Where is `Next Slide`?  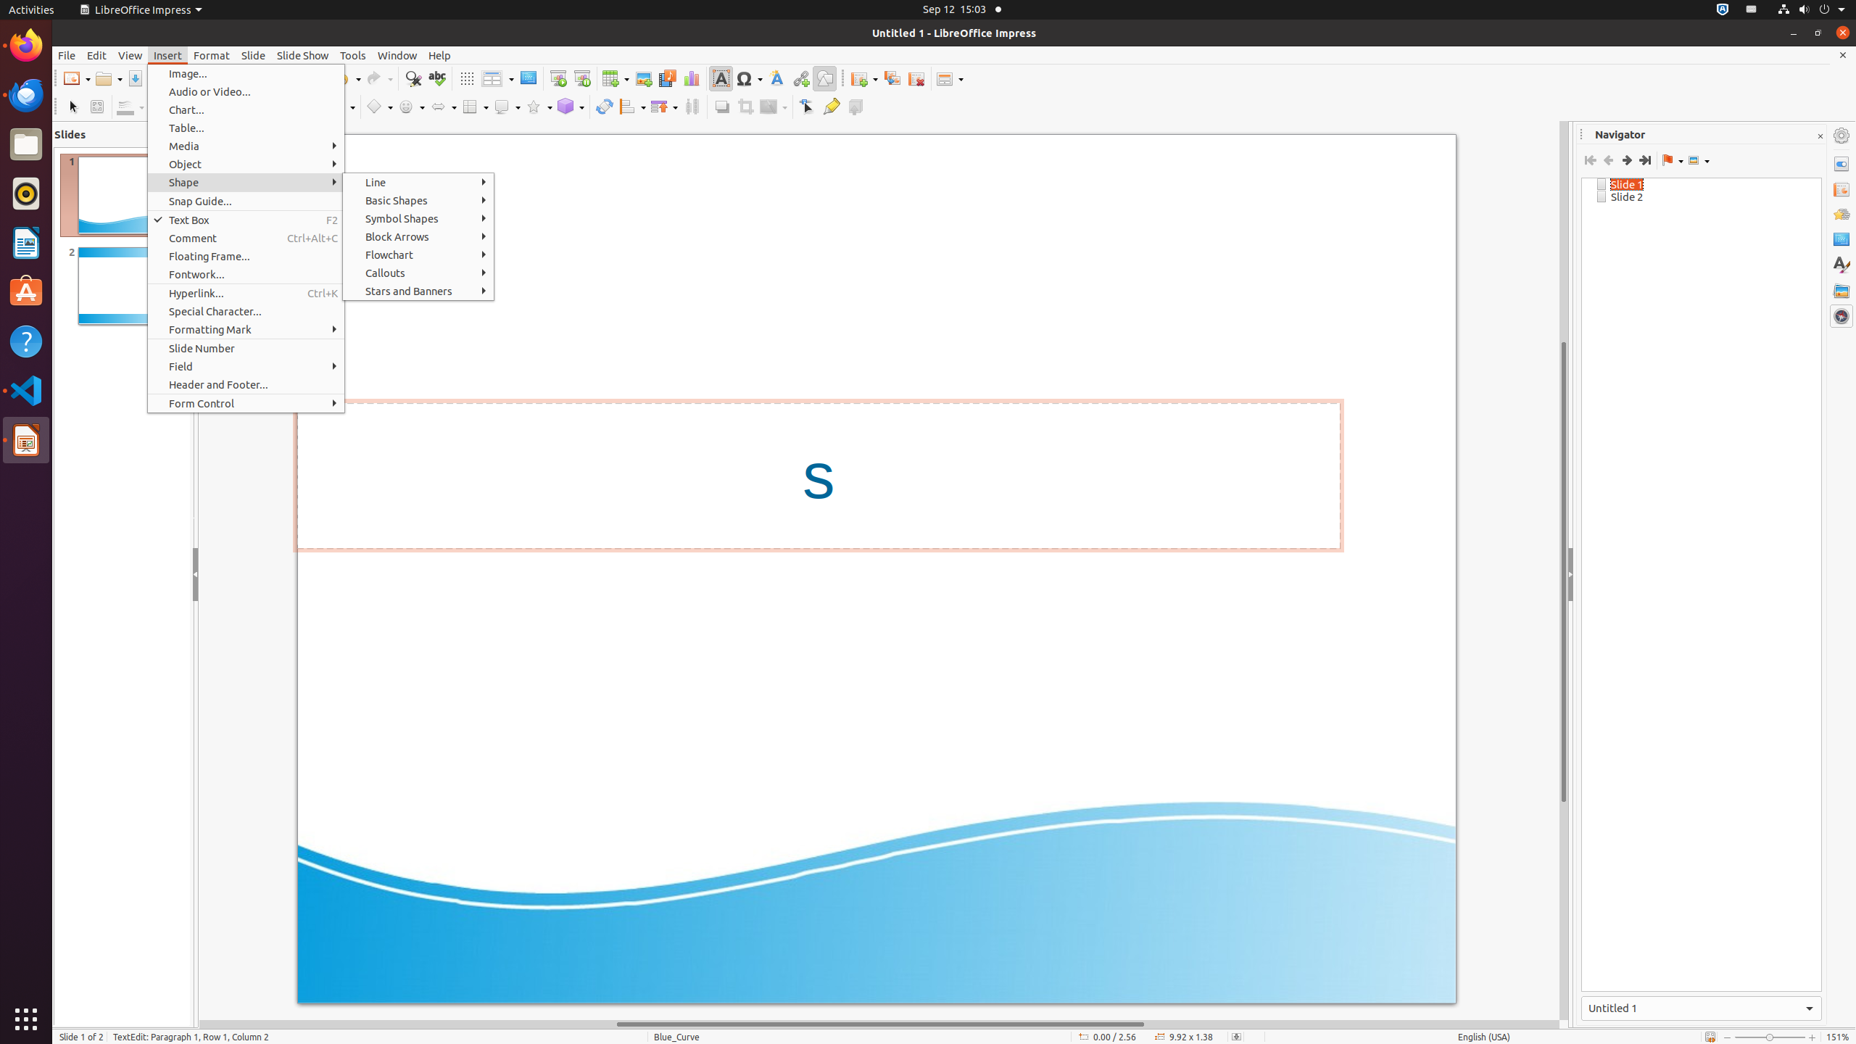
Next Slide is located at coordinates (1627, 160).